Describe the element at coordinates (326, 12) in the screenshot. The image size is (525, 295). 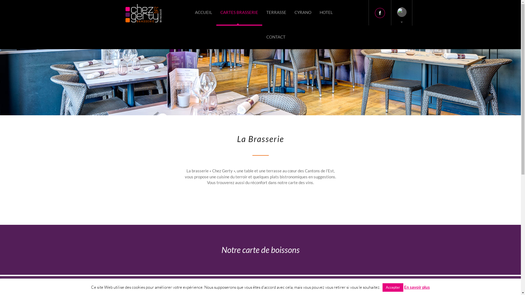
I see `HOTEL` at that location.